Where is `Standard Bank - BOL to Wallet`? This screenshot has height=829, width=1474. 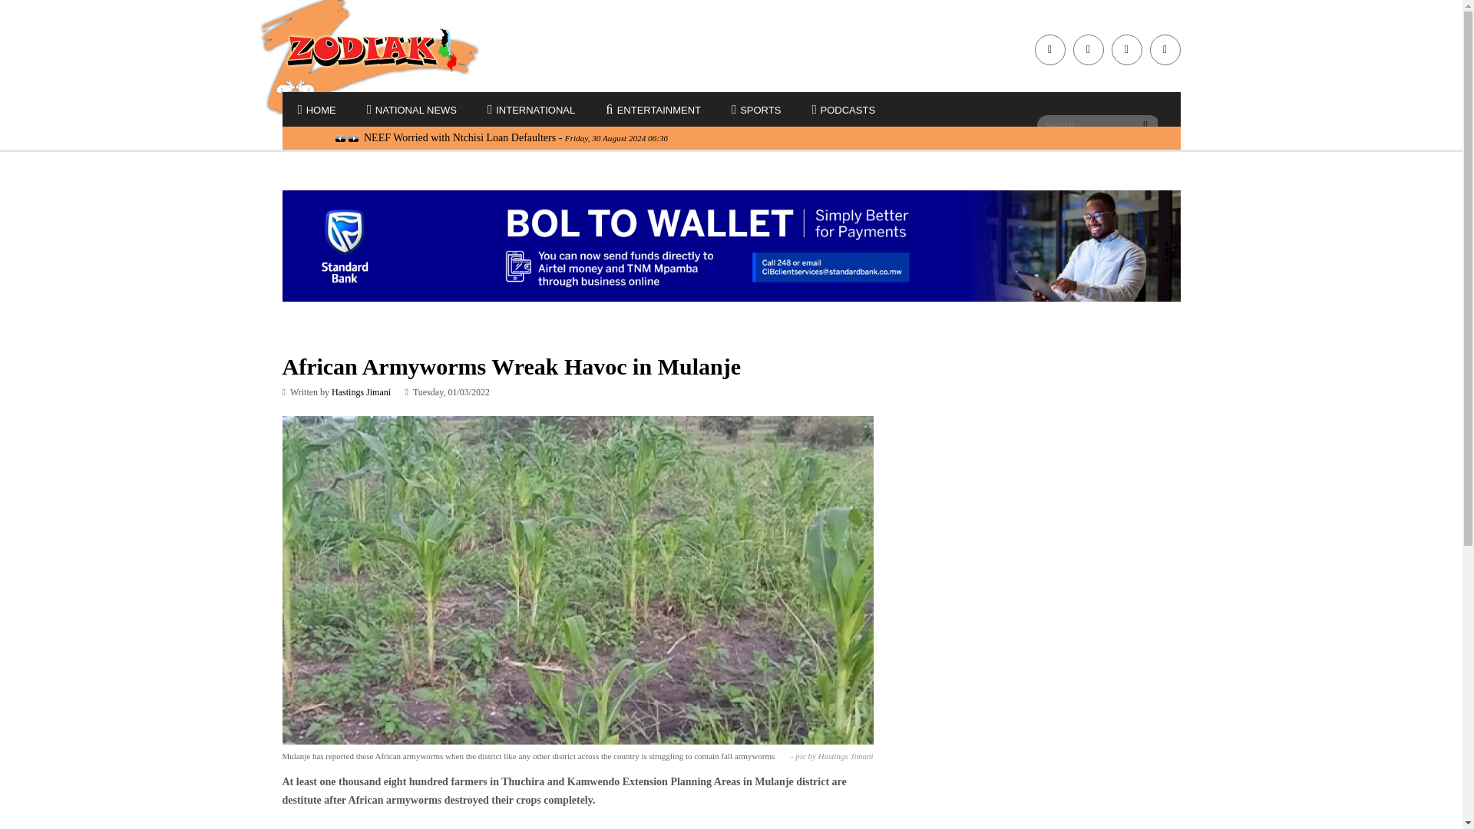
Standard Bank - BOL to Wallet is located at coordinates (731, 246).